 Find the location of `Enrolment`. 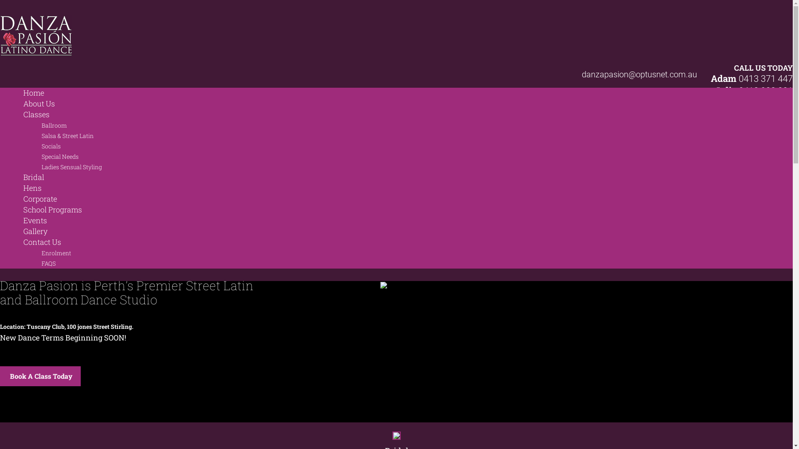

Enrolment is located at coordinates (57, 253).